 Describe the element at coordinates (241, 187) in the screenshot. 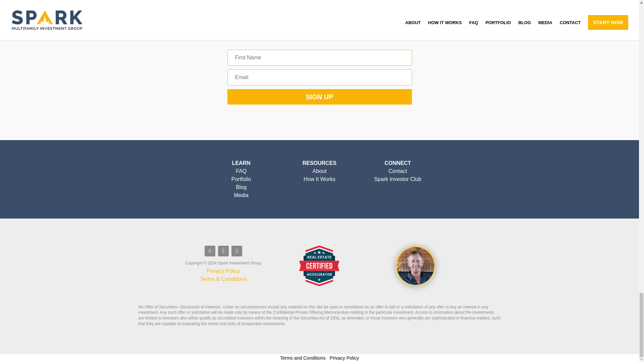

I see `Blog` at that location.